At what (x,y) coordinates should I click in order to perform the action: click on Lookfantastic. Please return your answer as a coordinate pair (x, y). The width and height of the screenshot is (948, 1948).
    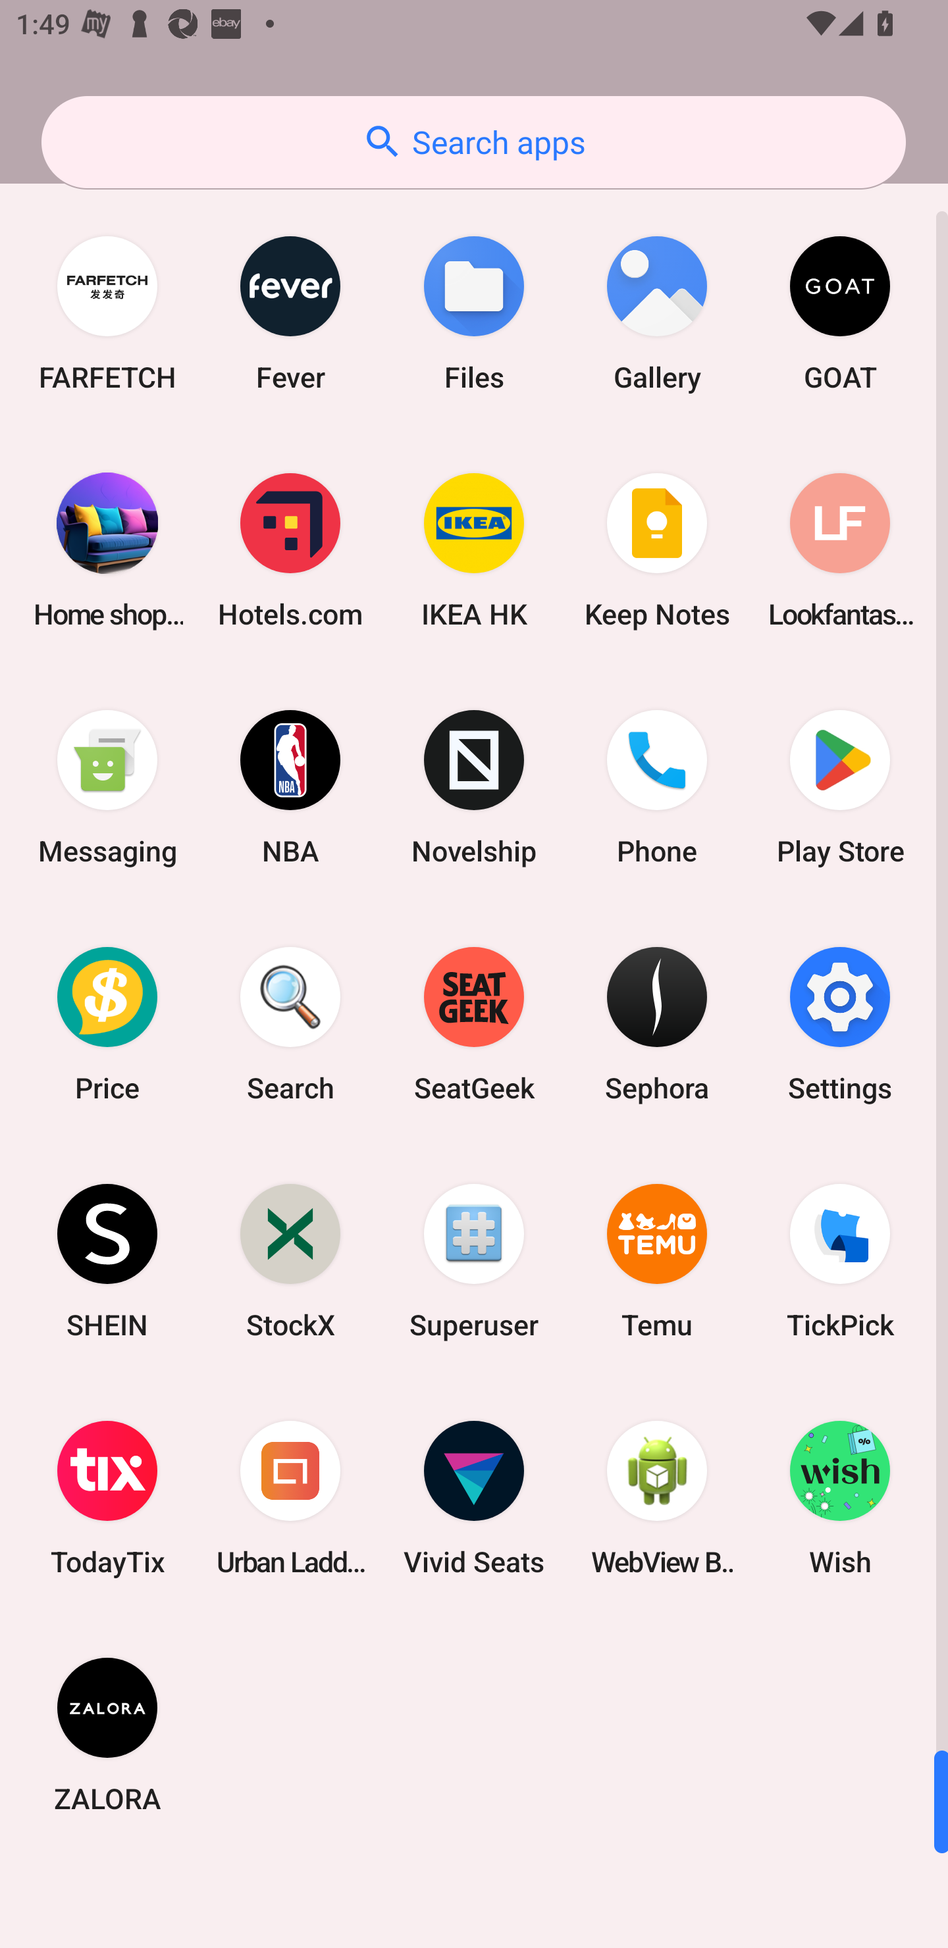
    Looking at the image, I should click on (840, 550).